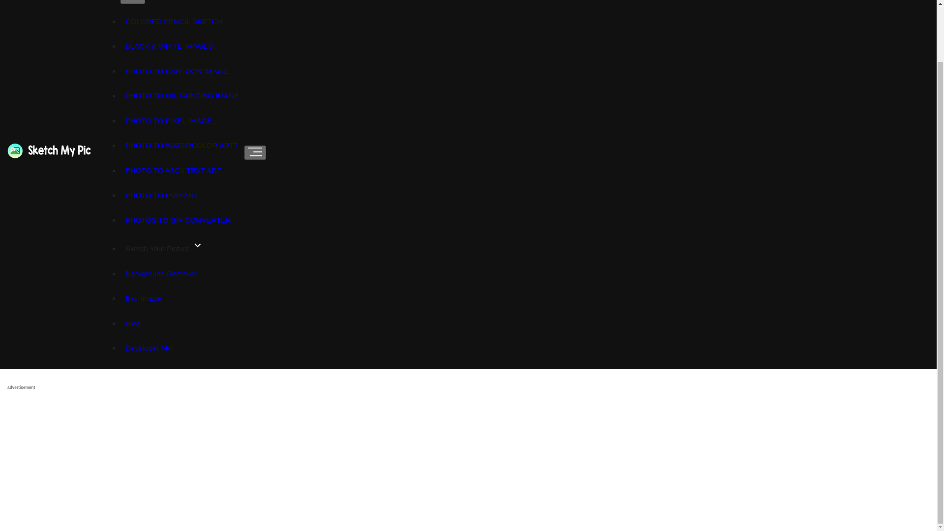  What do you see at coordinates (148, 348) in the screenshot?
I see `Developer API` at bounding box center [148, 348].